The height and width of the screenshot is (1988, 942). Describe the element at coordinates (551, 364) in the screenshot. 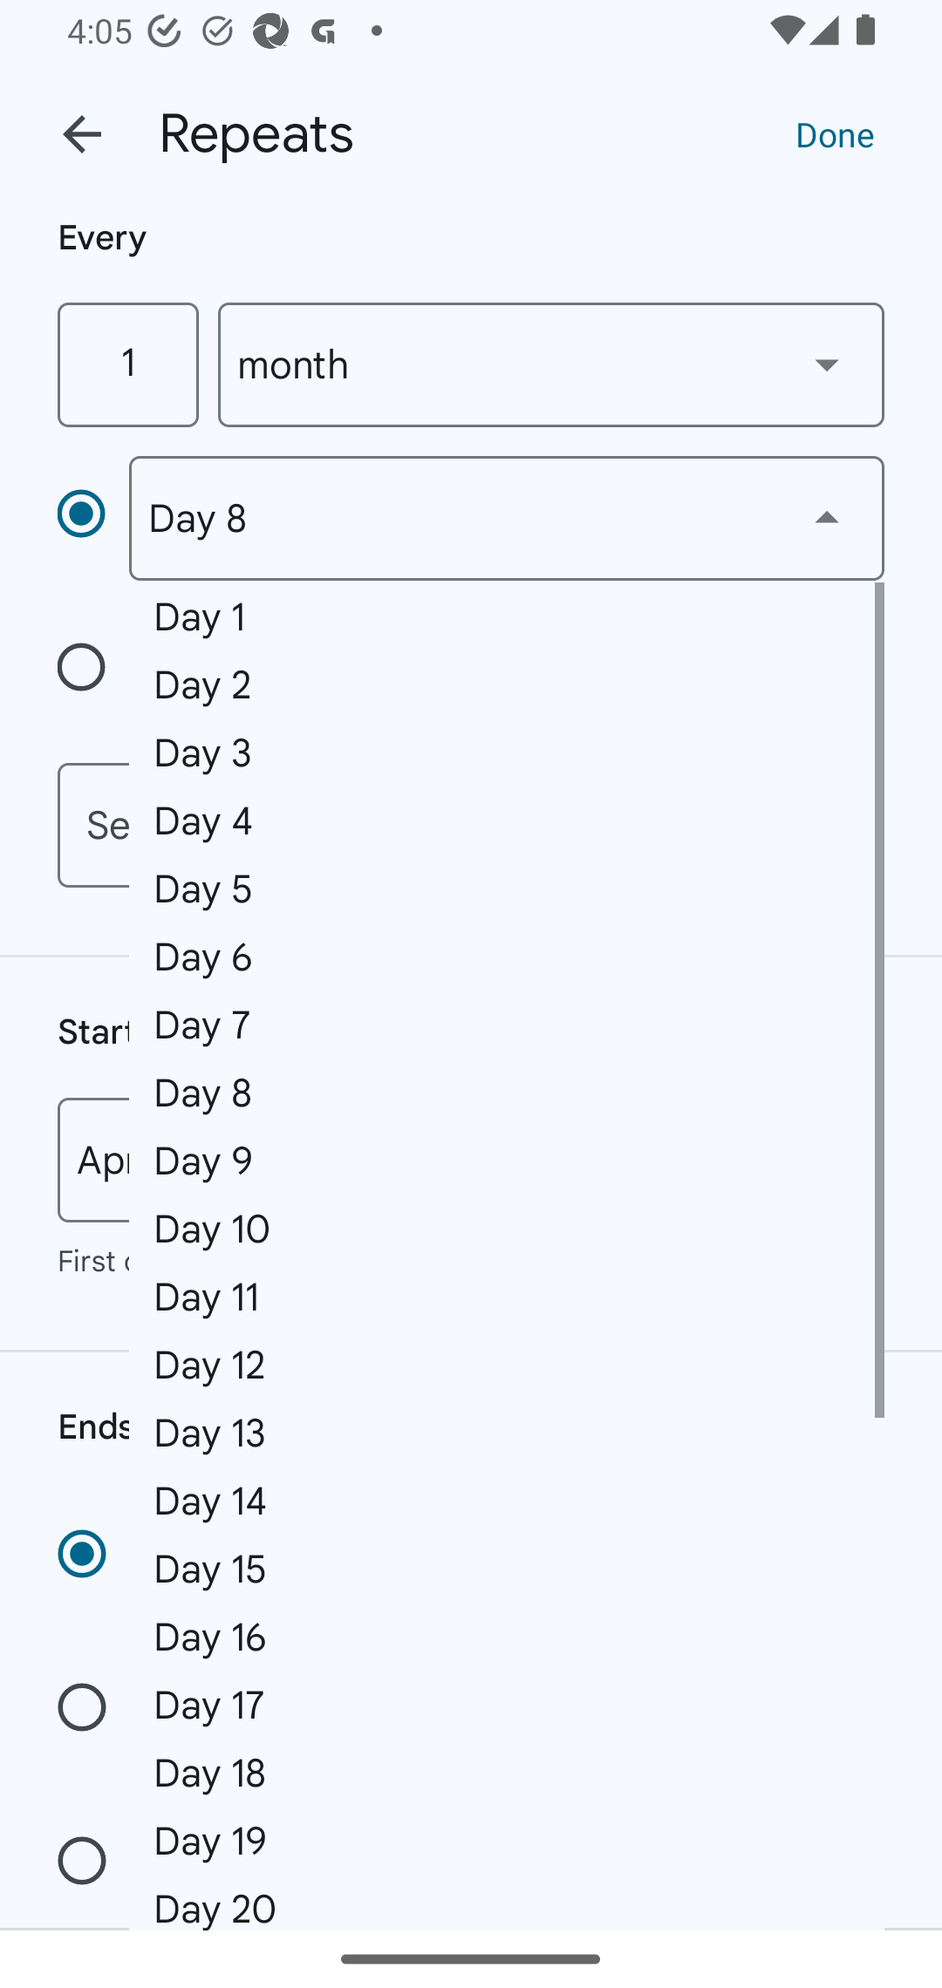

I see `month` at that location.